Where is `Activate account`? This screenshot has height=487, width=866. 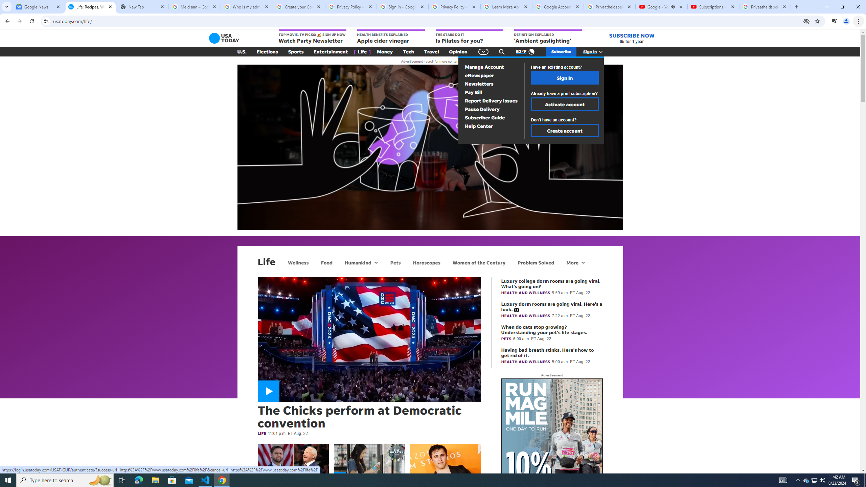
Activate account is located at coordinates (564, 104).